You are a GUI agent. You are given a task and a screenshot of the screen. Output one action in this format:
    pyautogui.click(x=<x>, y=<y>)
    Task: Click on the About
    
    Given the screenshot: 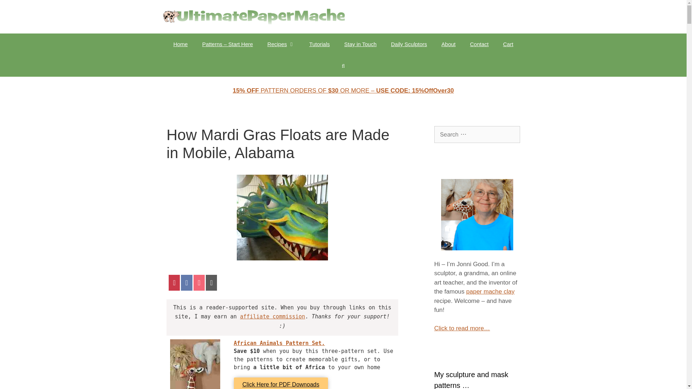 What is the action you would take?
    pyautogui.click(x=448, y=44)
    